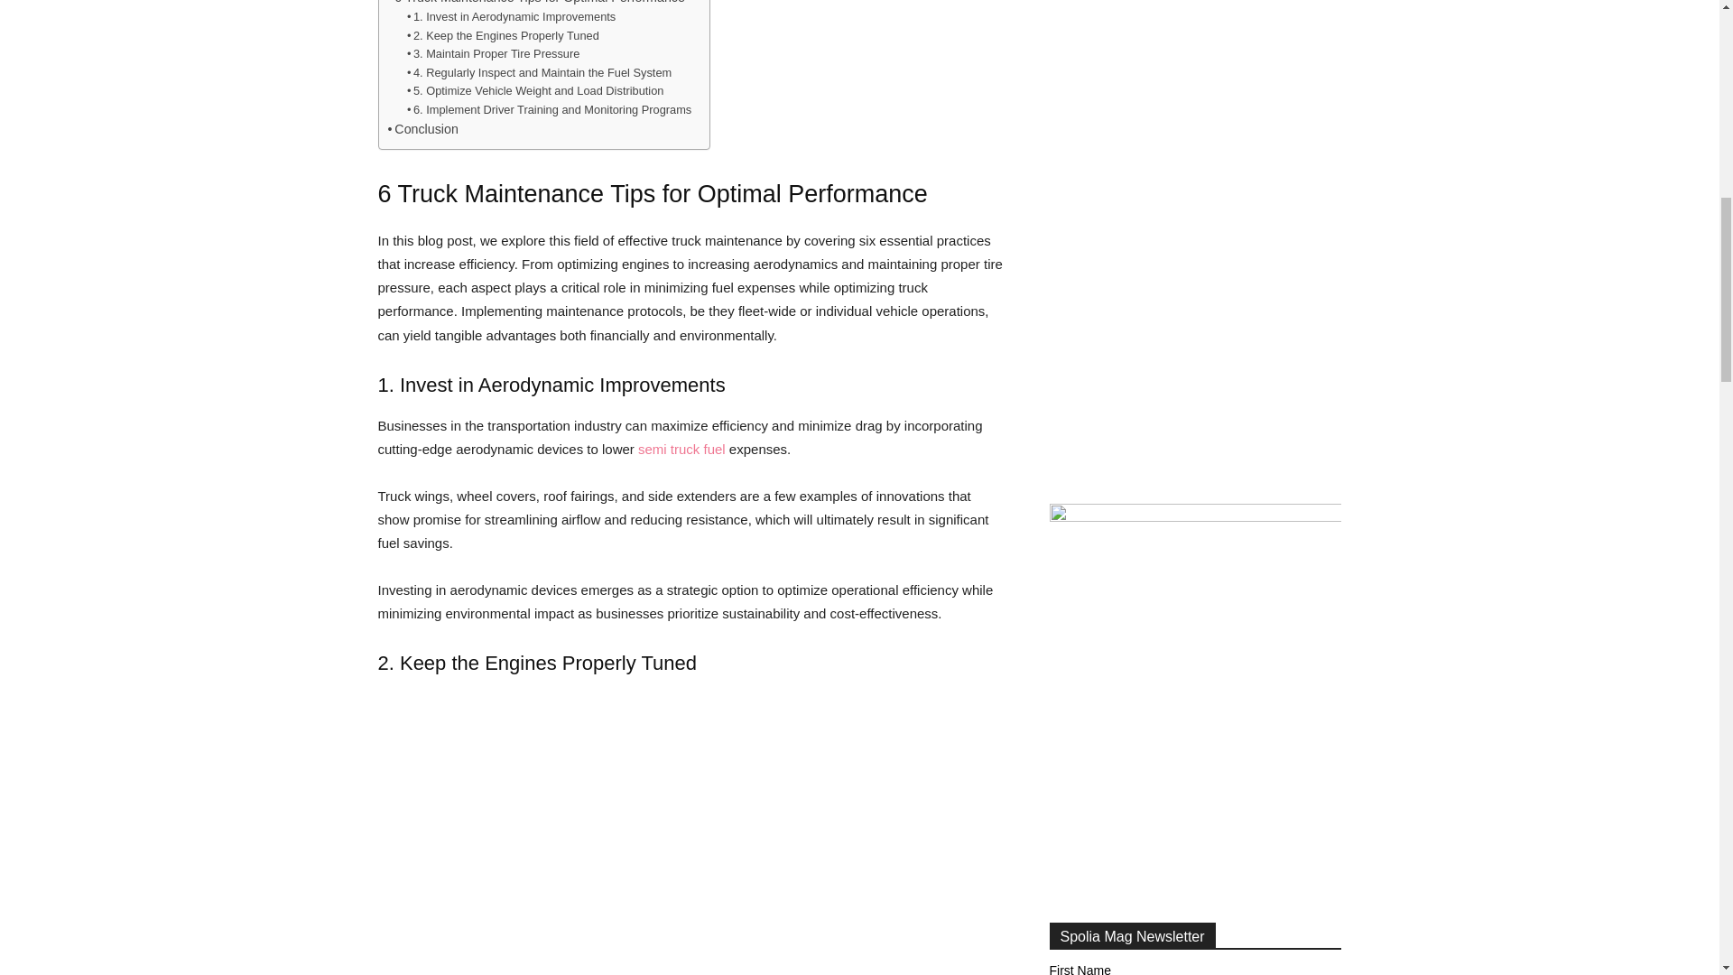 The height and width of the screenshot is (975, 1733). What do you see at coordinates (536, 4) in the screenshot?
I see `6 Truck Maintenance Tips for Optimal Performance` at bounding box center [536, 4].